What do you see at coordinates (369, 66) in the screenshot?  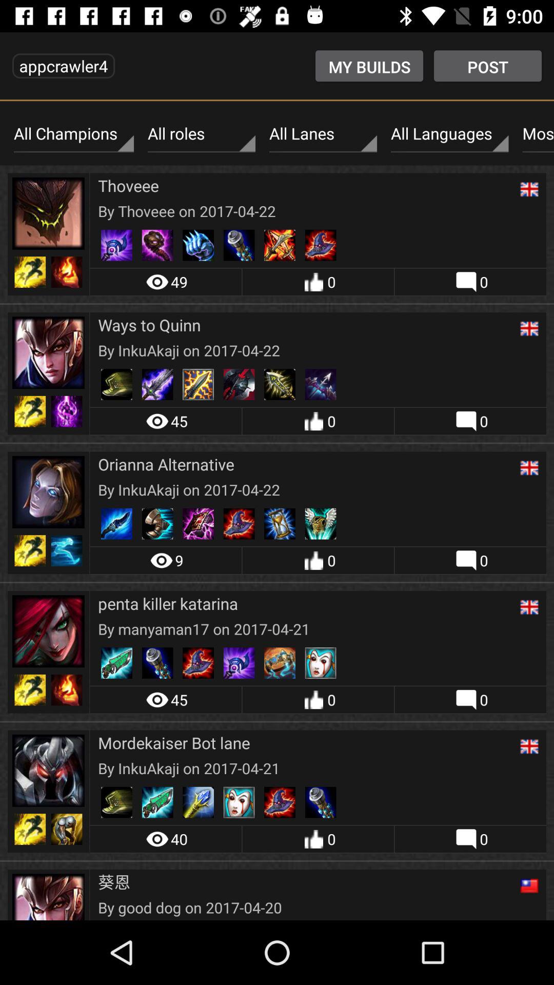 I see `select the icon to the left of the post item` at bounding box center [369, 66].